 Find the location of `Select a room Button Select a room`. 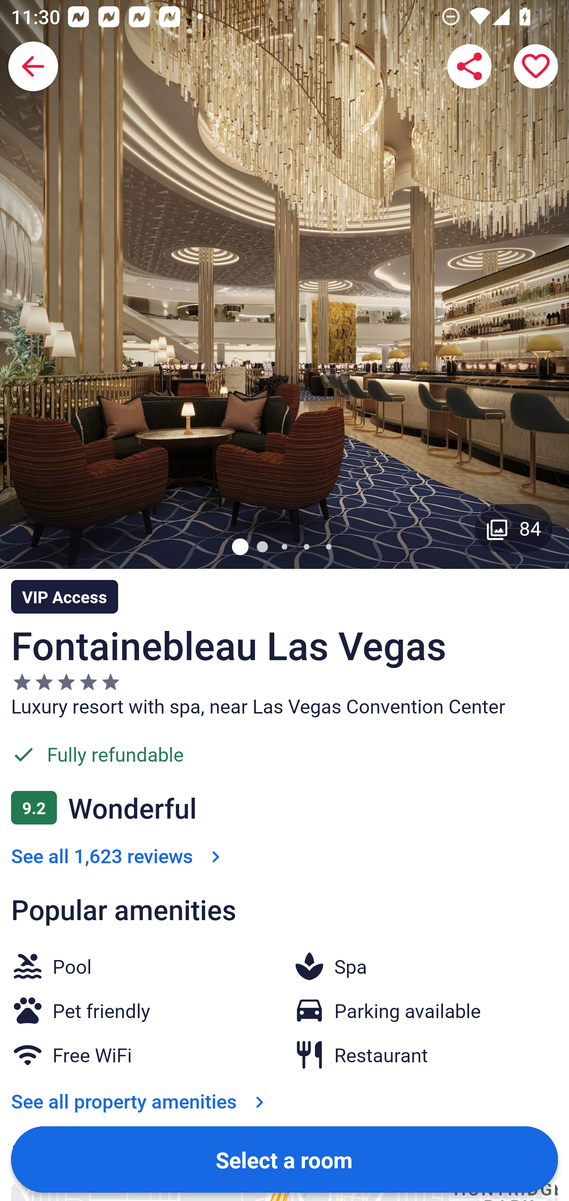

Select a room Button Select a room is located at coordinates (284, 1159).